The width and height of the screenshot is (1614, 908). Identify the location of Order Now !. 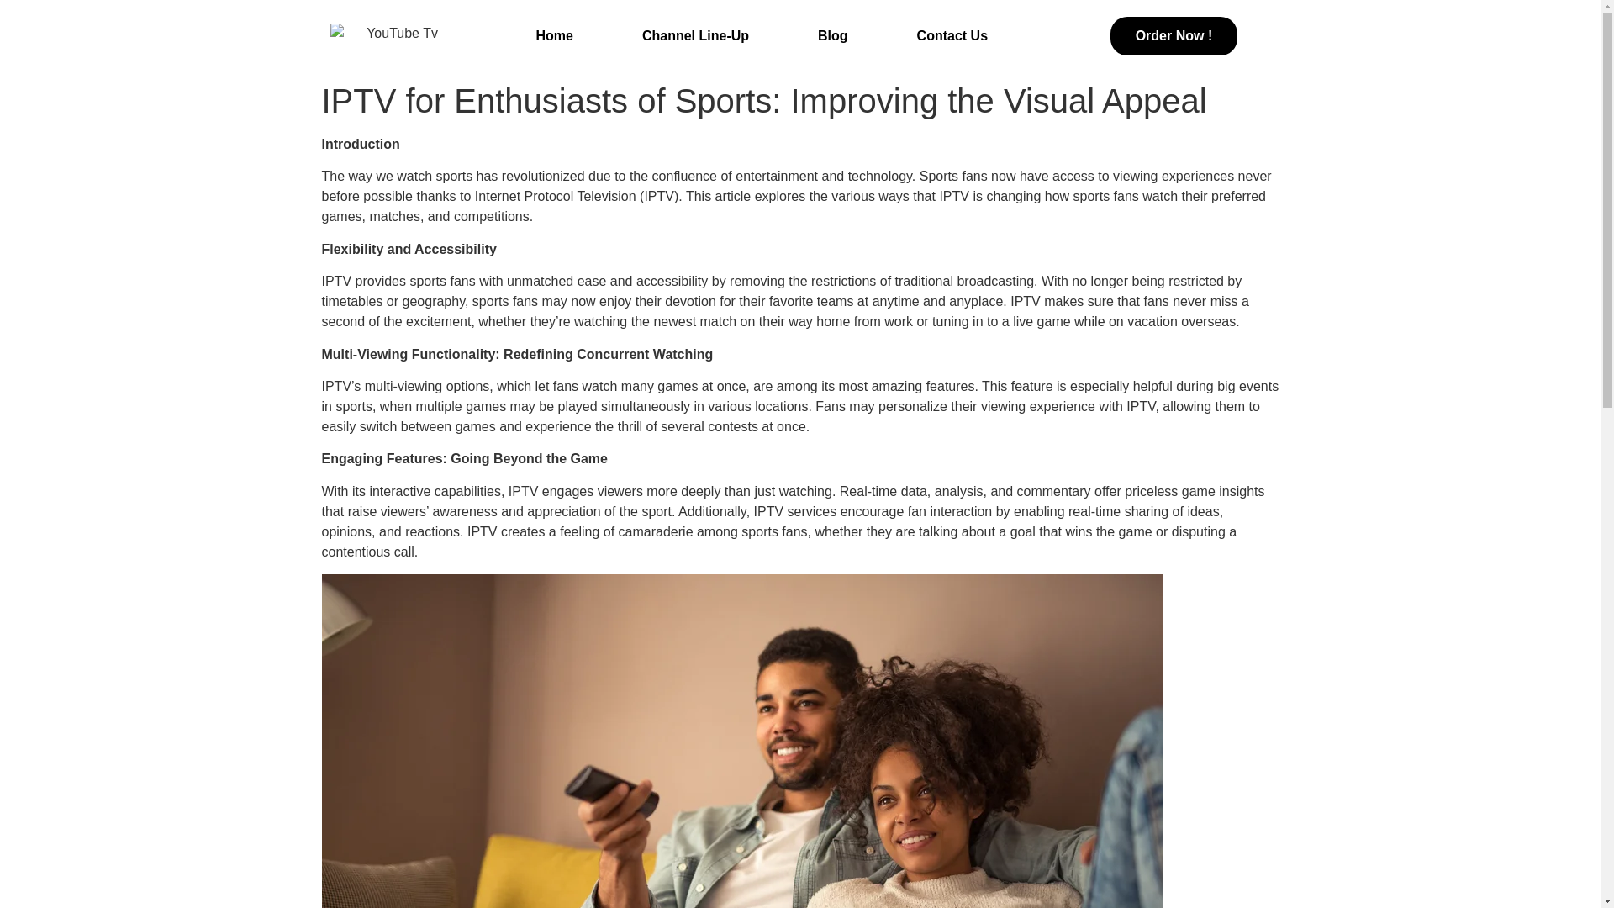
(1174, 35).